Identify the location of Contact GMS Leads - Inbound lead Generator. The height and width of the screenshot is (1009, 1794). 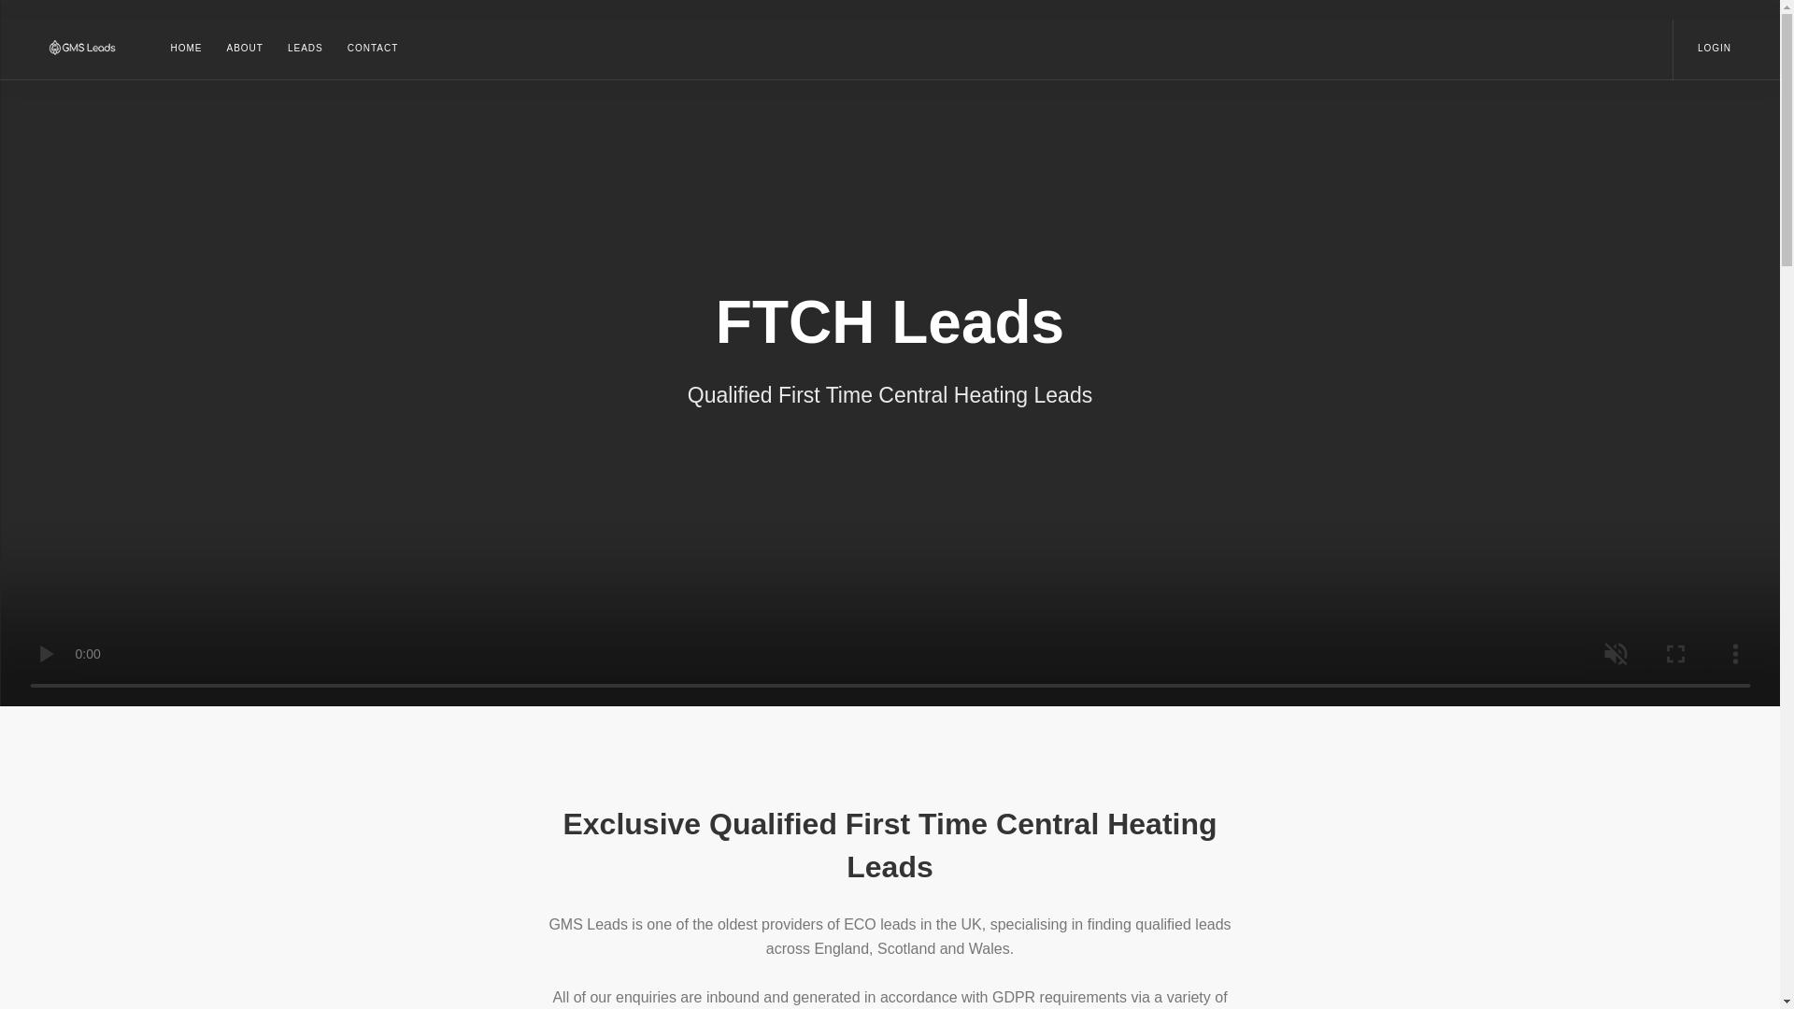
(366, 49).